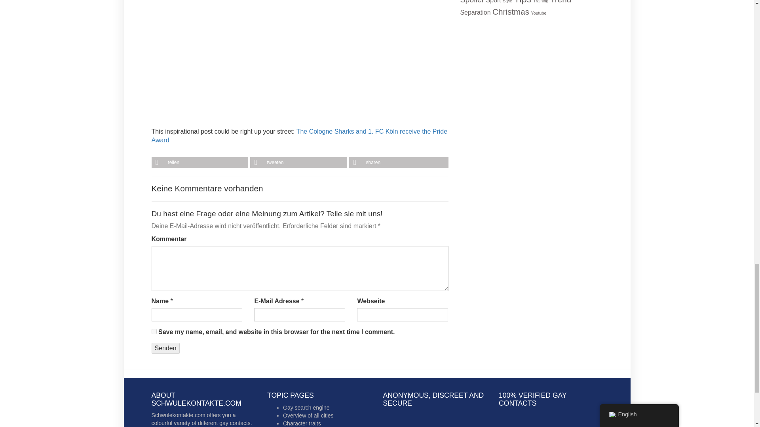  I want to click on teilen, so click(200, 162).